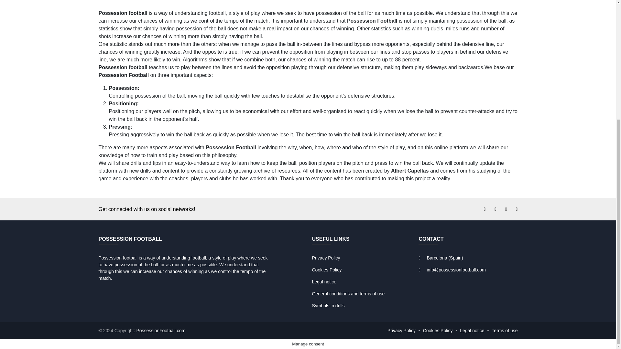  I want to click on Legal notice, so click(472, 331).